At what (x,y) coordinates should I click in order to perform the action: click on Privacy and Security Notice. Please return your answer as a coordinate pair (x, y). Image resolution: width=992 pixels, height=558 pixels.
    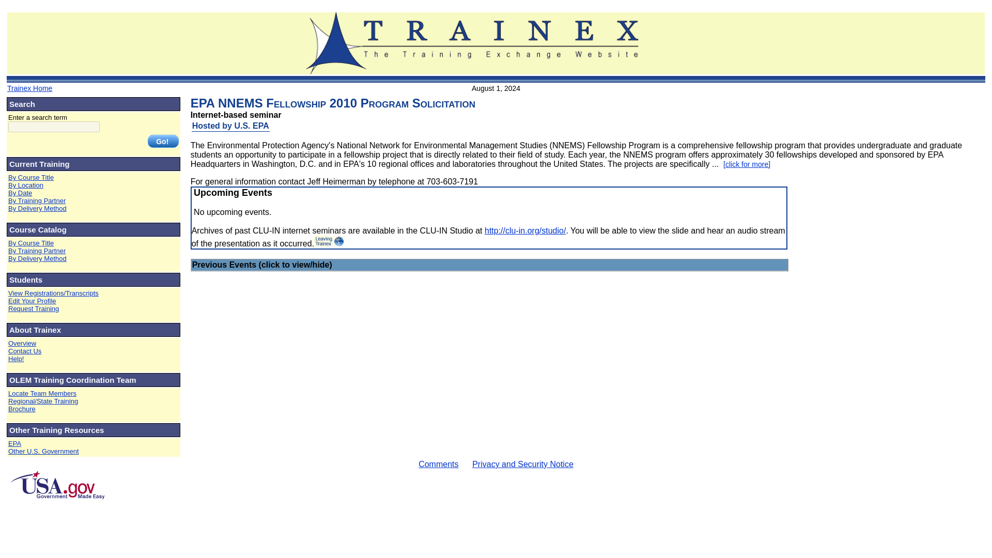
    Looking at the image, I should click on (522, 464).